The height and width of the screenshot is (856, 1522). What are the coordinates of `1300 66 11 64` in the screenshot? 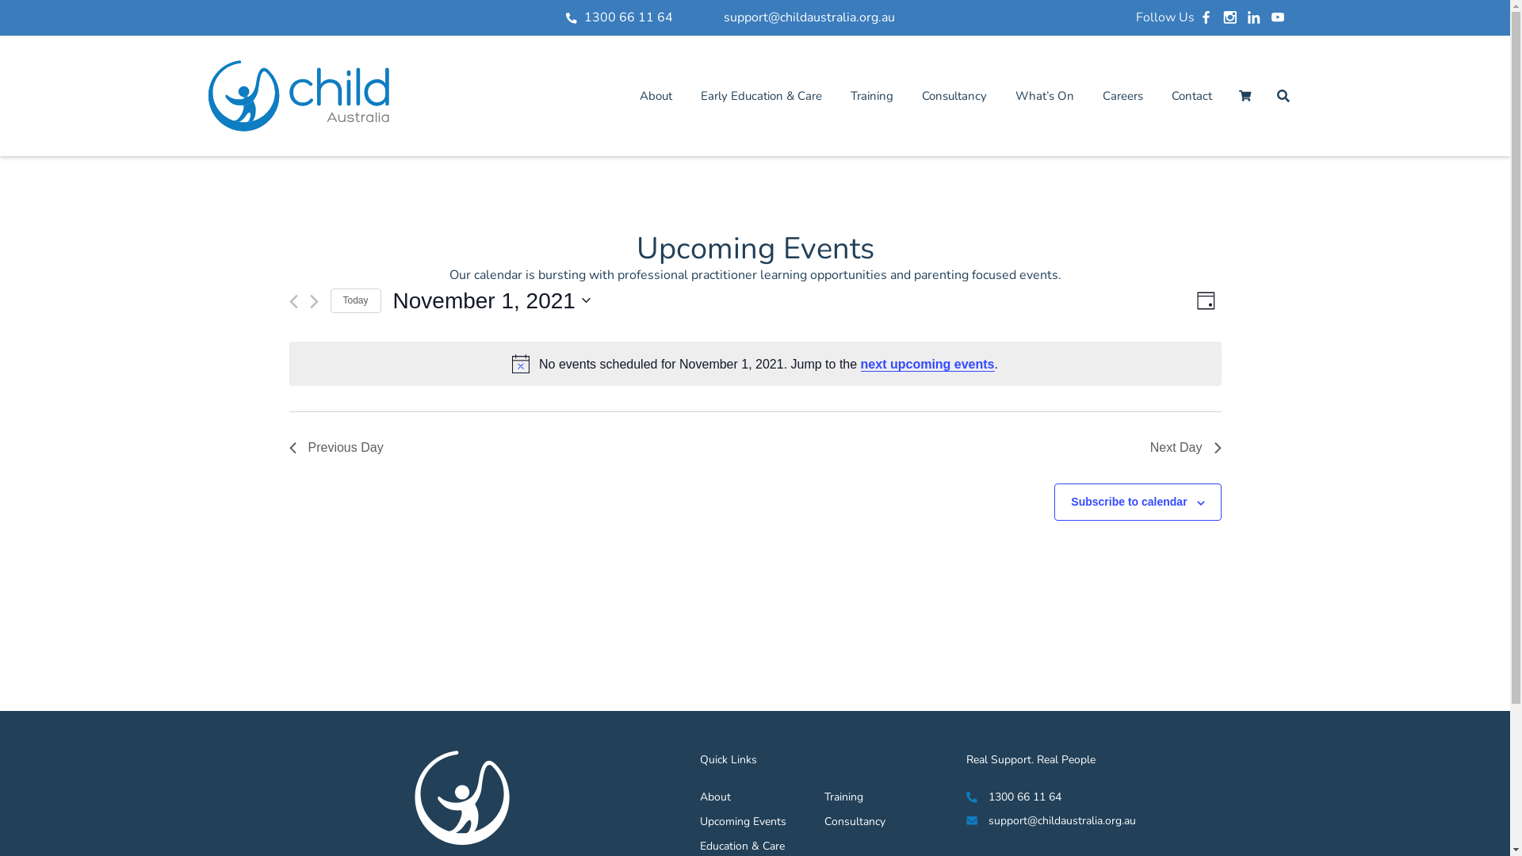 It's located at (615, 17).